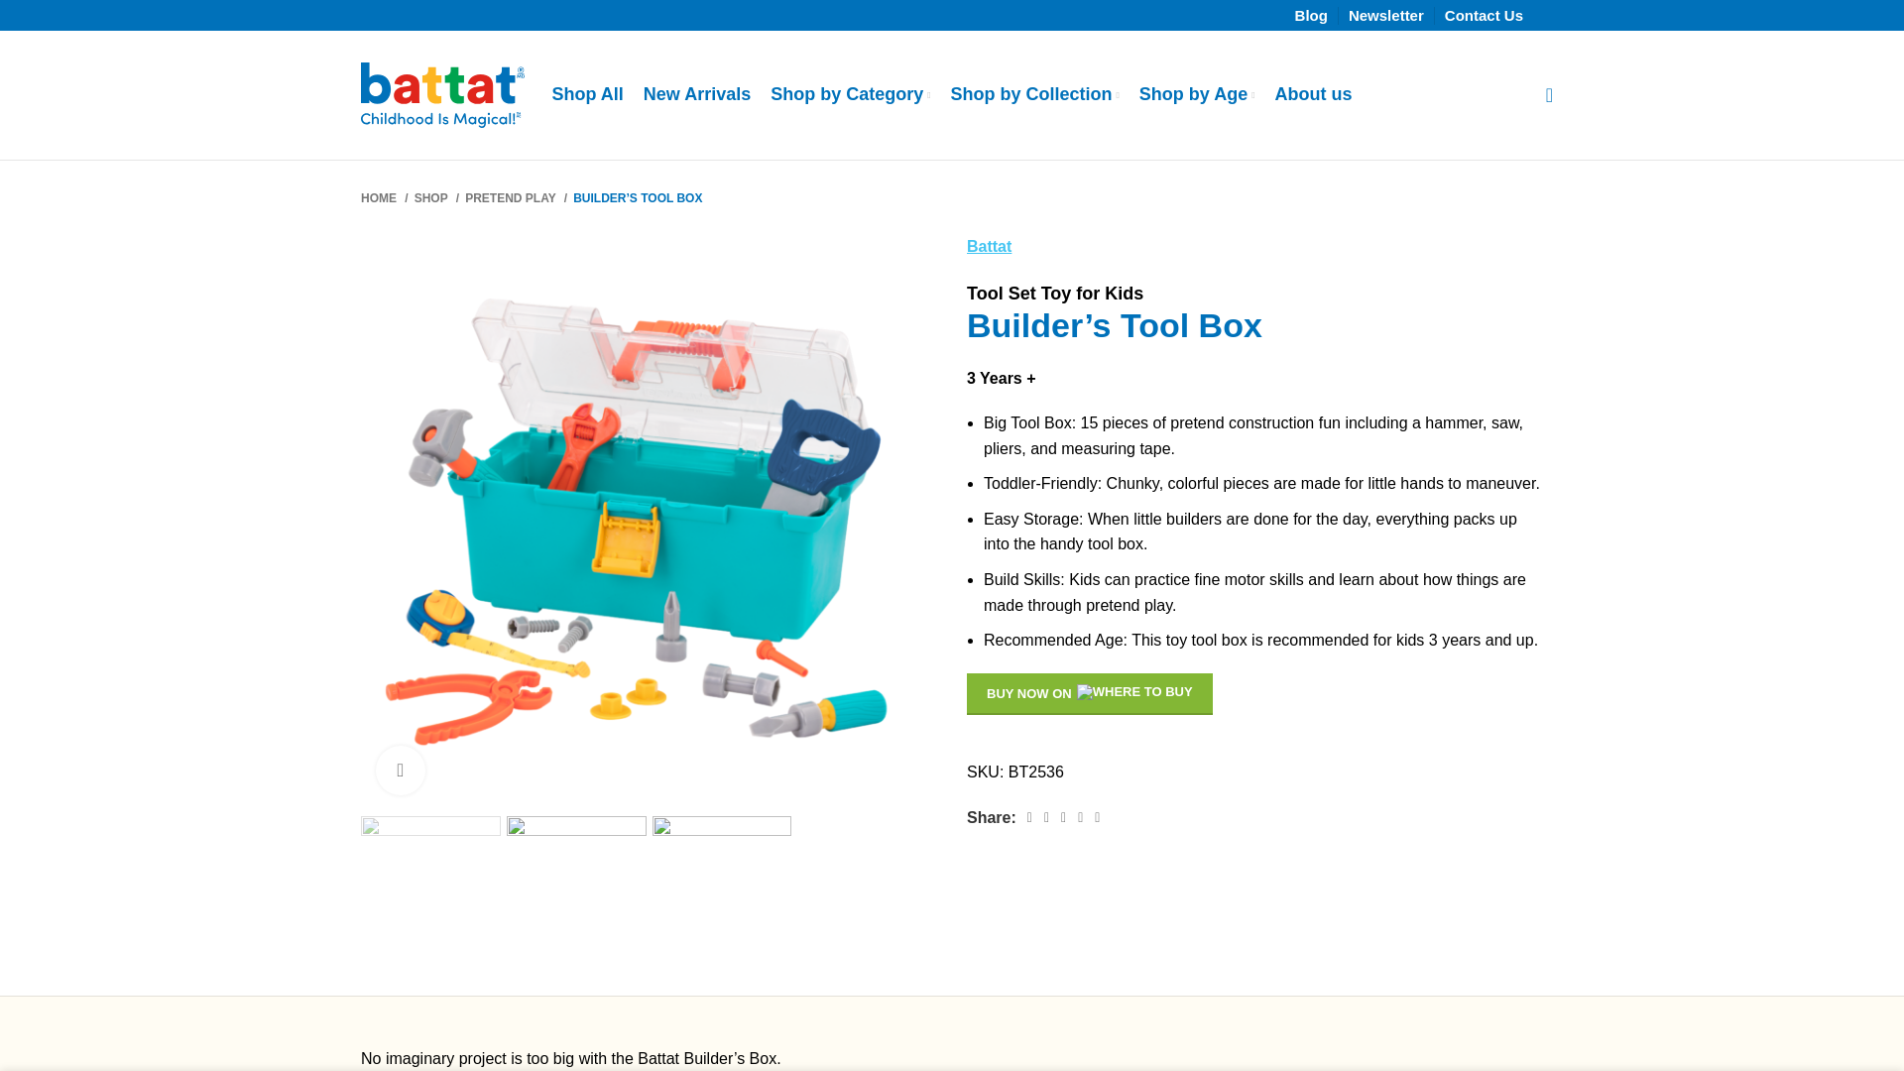 This screenshot has width=1904, height=1071. Describe the element at coordinates (696, 94) in the screenshot. I see `New Arrivals` at that location.